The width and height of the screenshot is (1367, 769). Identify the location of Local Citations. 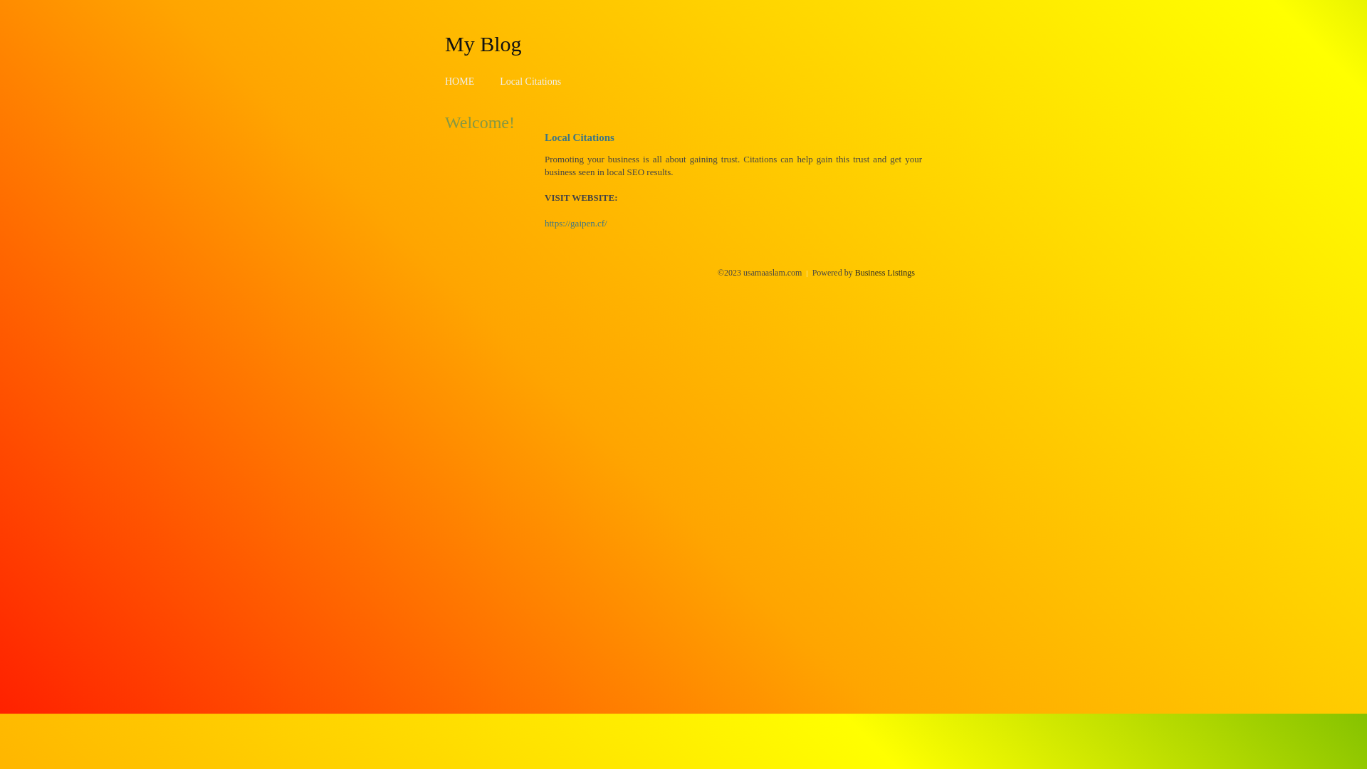
(530, 81).